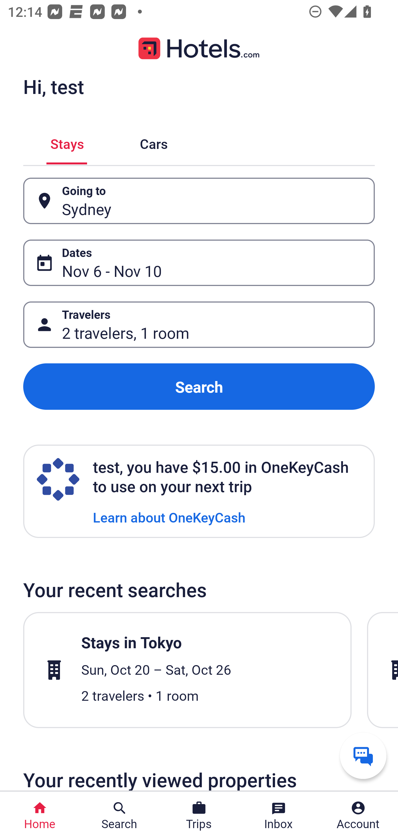  I want to click on Travelers Button 2 travelers, 1 room, so click(199, 324).